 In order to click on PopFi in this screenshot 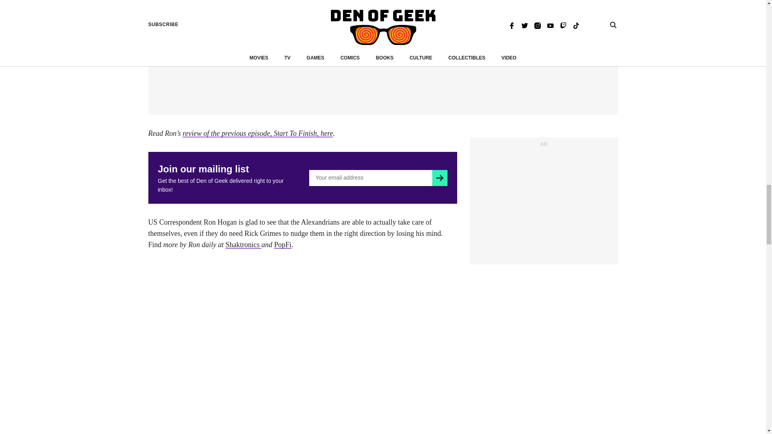, I will do `click(283, 244)`.